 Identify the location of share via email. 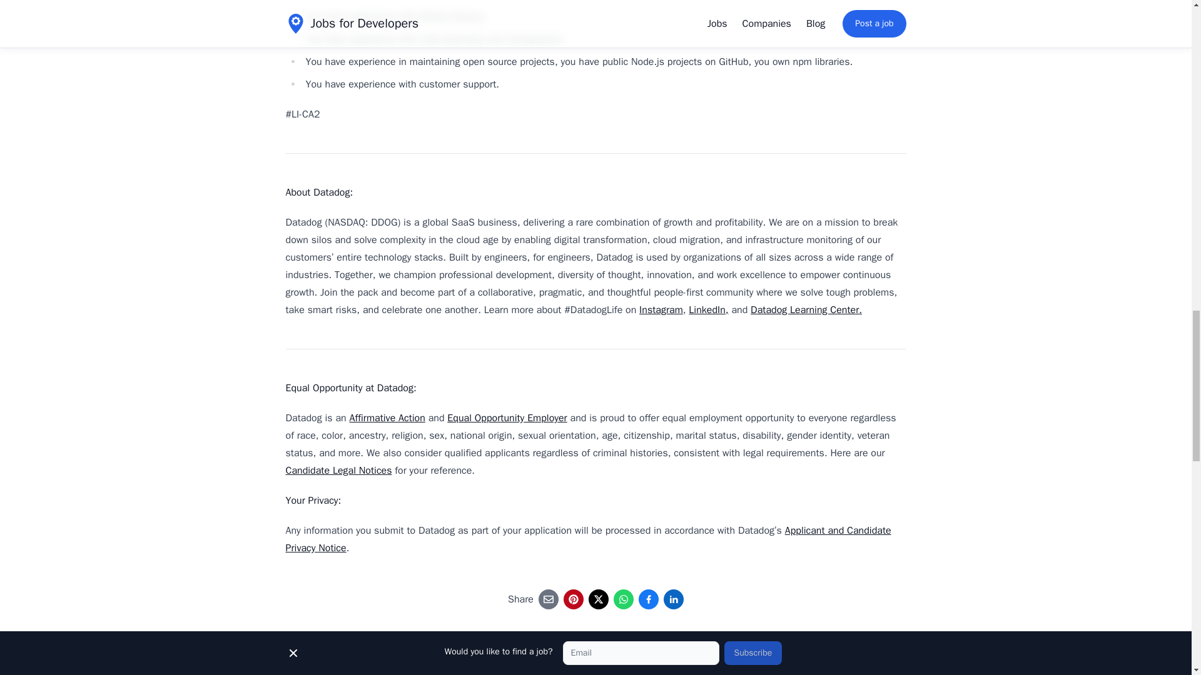
(548, 599).